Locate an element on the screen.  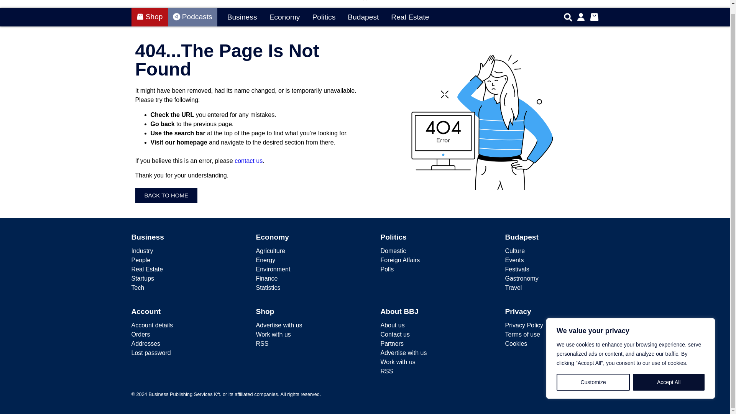
contact us is located at coordinates (248, 161).